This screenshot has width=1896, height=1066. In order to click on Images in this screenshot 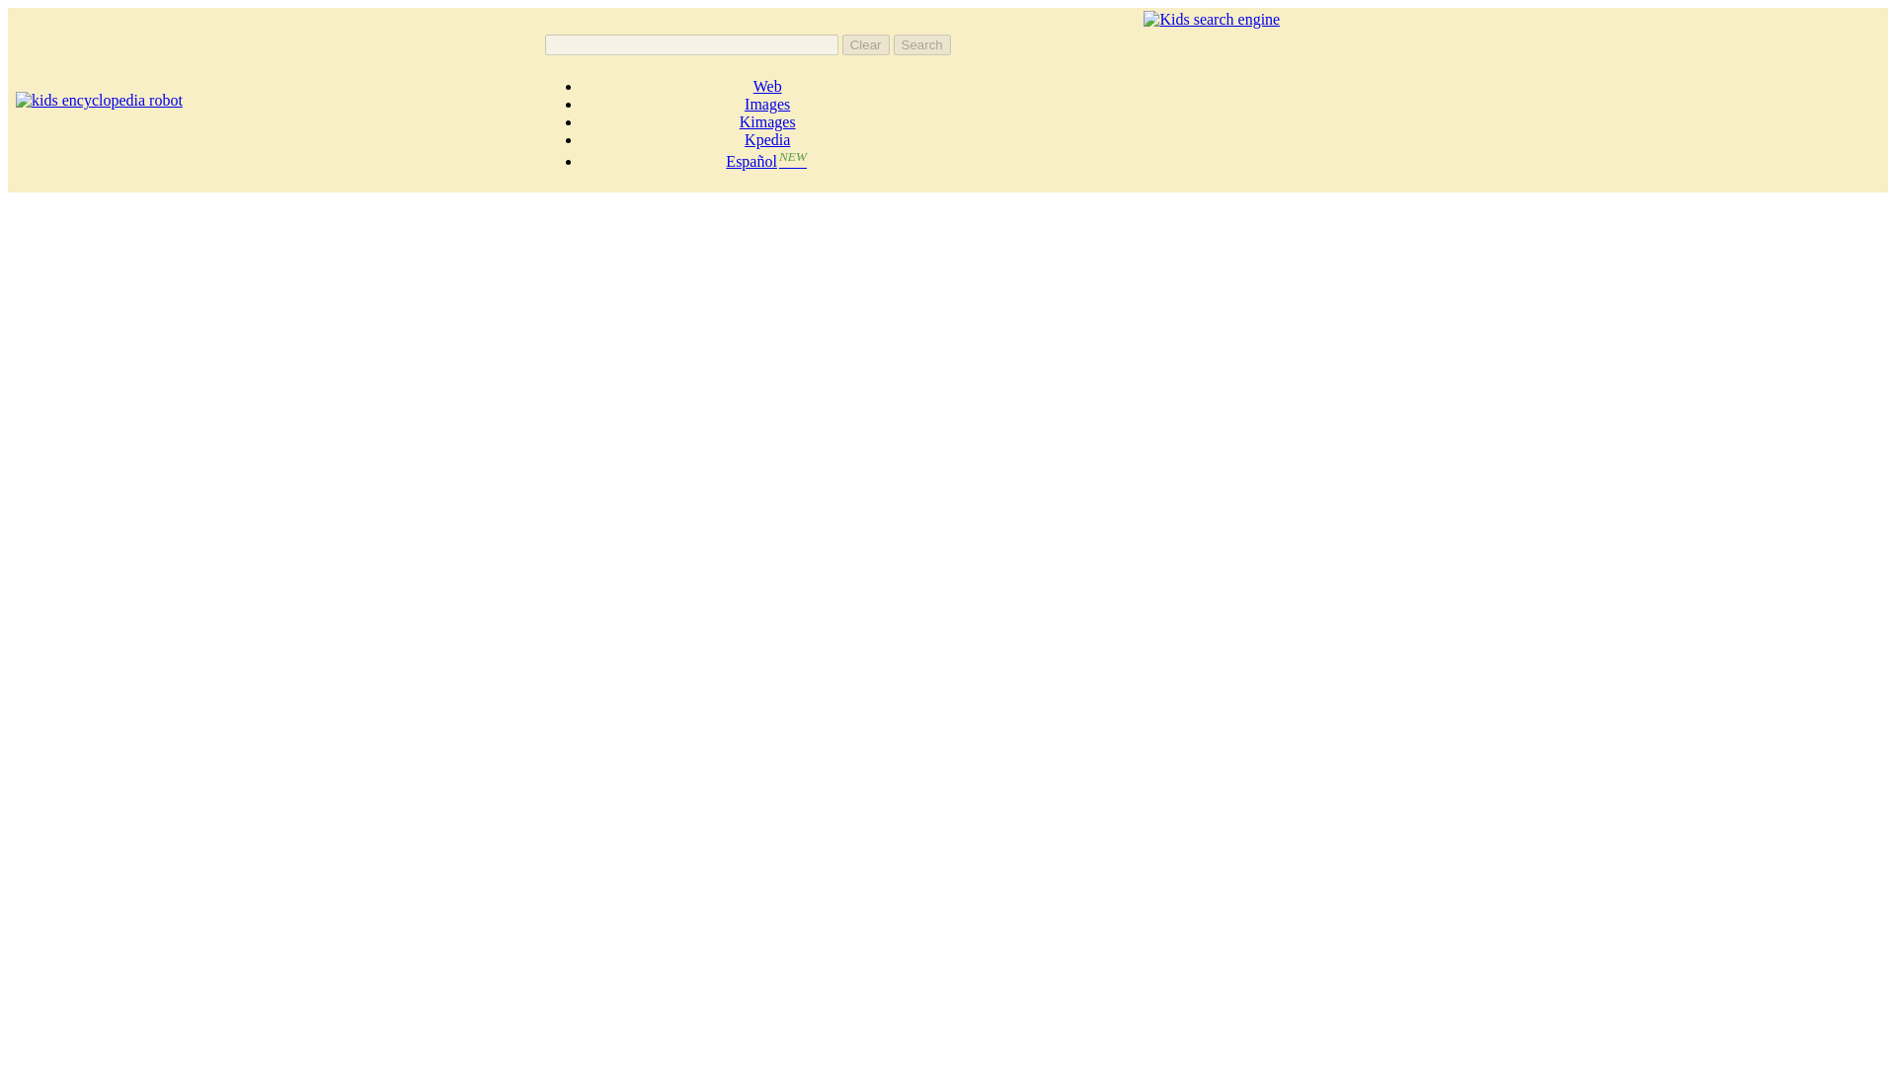, I will do `click(767, 105)`.